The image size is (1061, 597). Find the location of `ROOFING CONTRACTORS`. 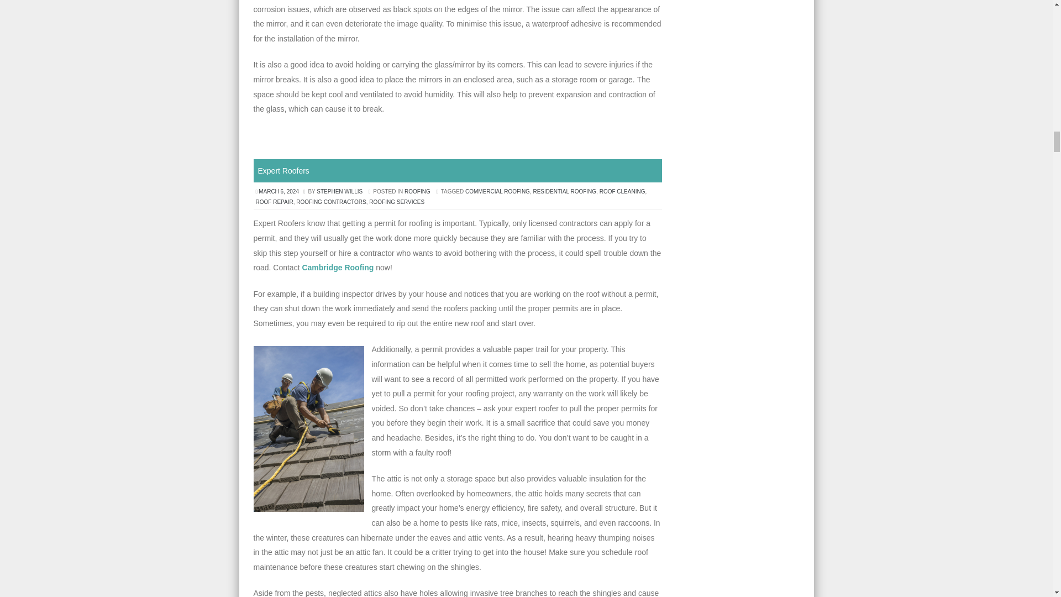

ROOFING CONTRACTORS is located at coordinates (330, 202).